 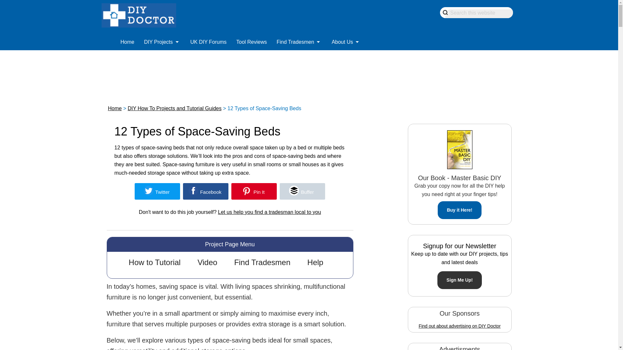 What do you see at coordinates (209, 43) in the screenshot?
I see `UK DIY Forums` at bounding box center [209, 43].